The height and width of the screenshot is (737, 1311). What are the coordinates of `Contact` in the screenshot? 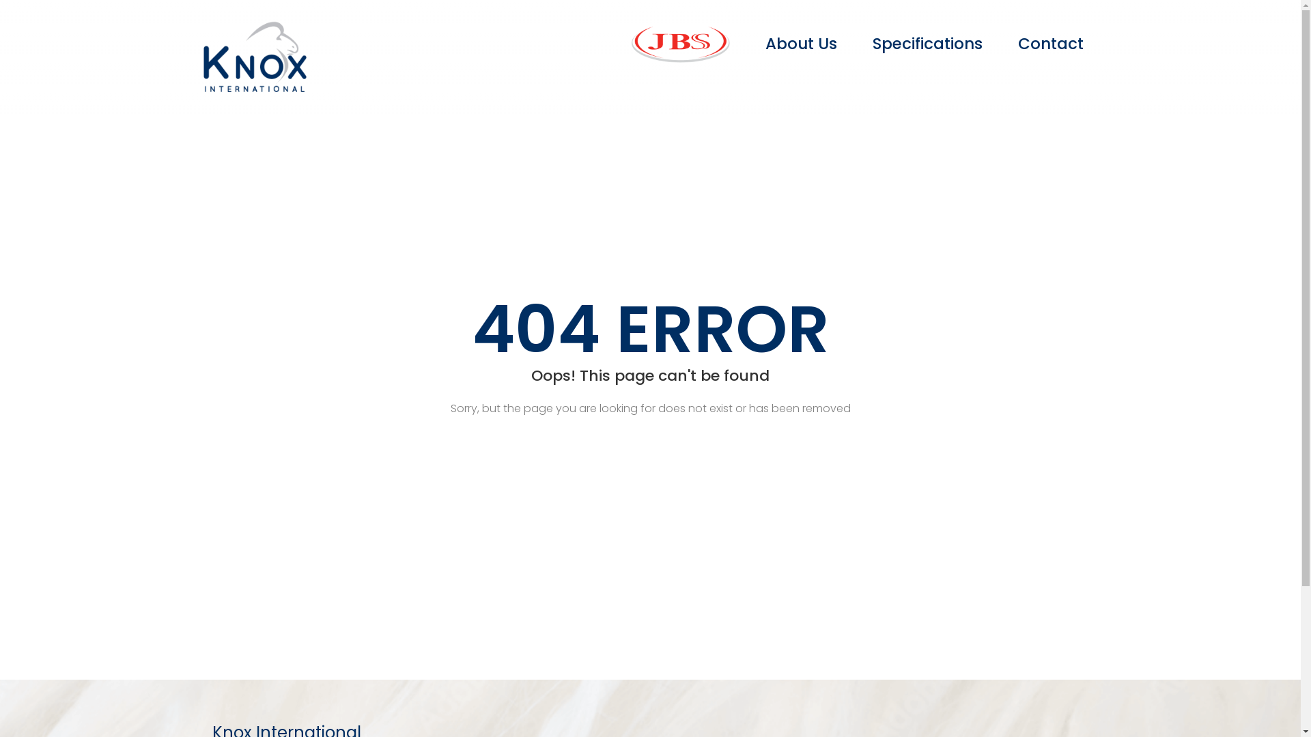 It's located at (1050, 44).